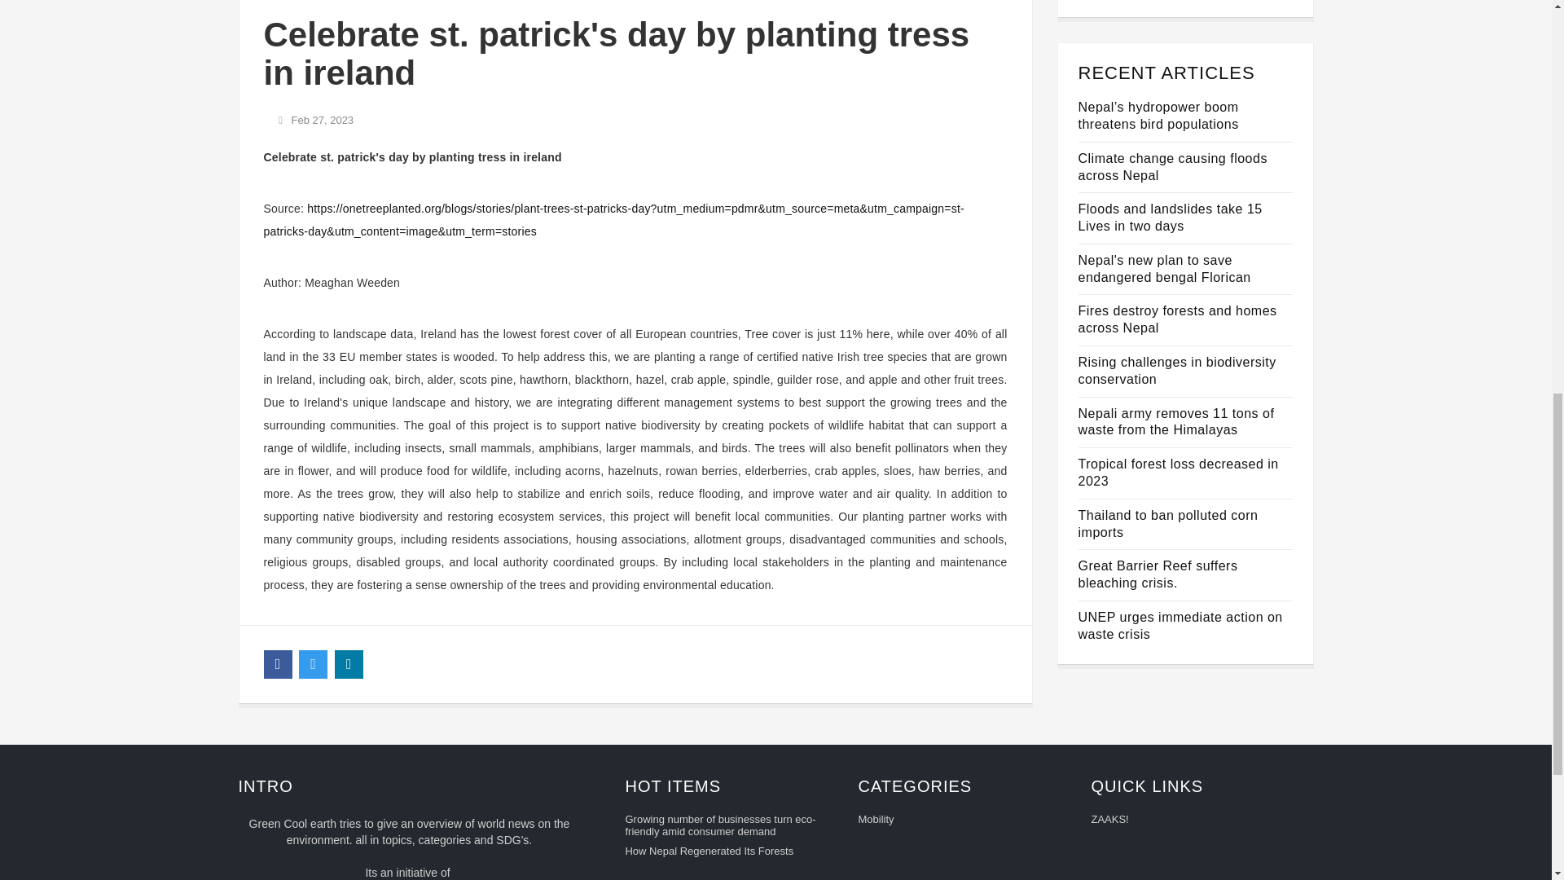 This screenshot has height=880, width=1564. I want to click on Fires destroy forests and homes across Nepal, so click(1178, 319).